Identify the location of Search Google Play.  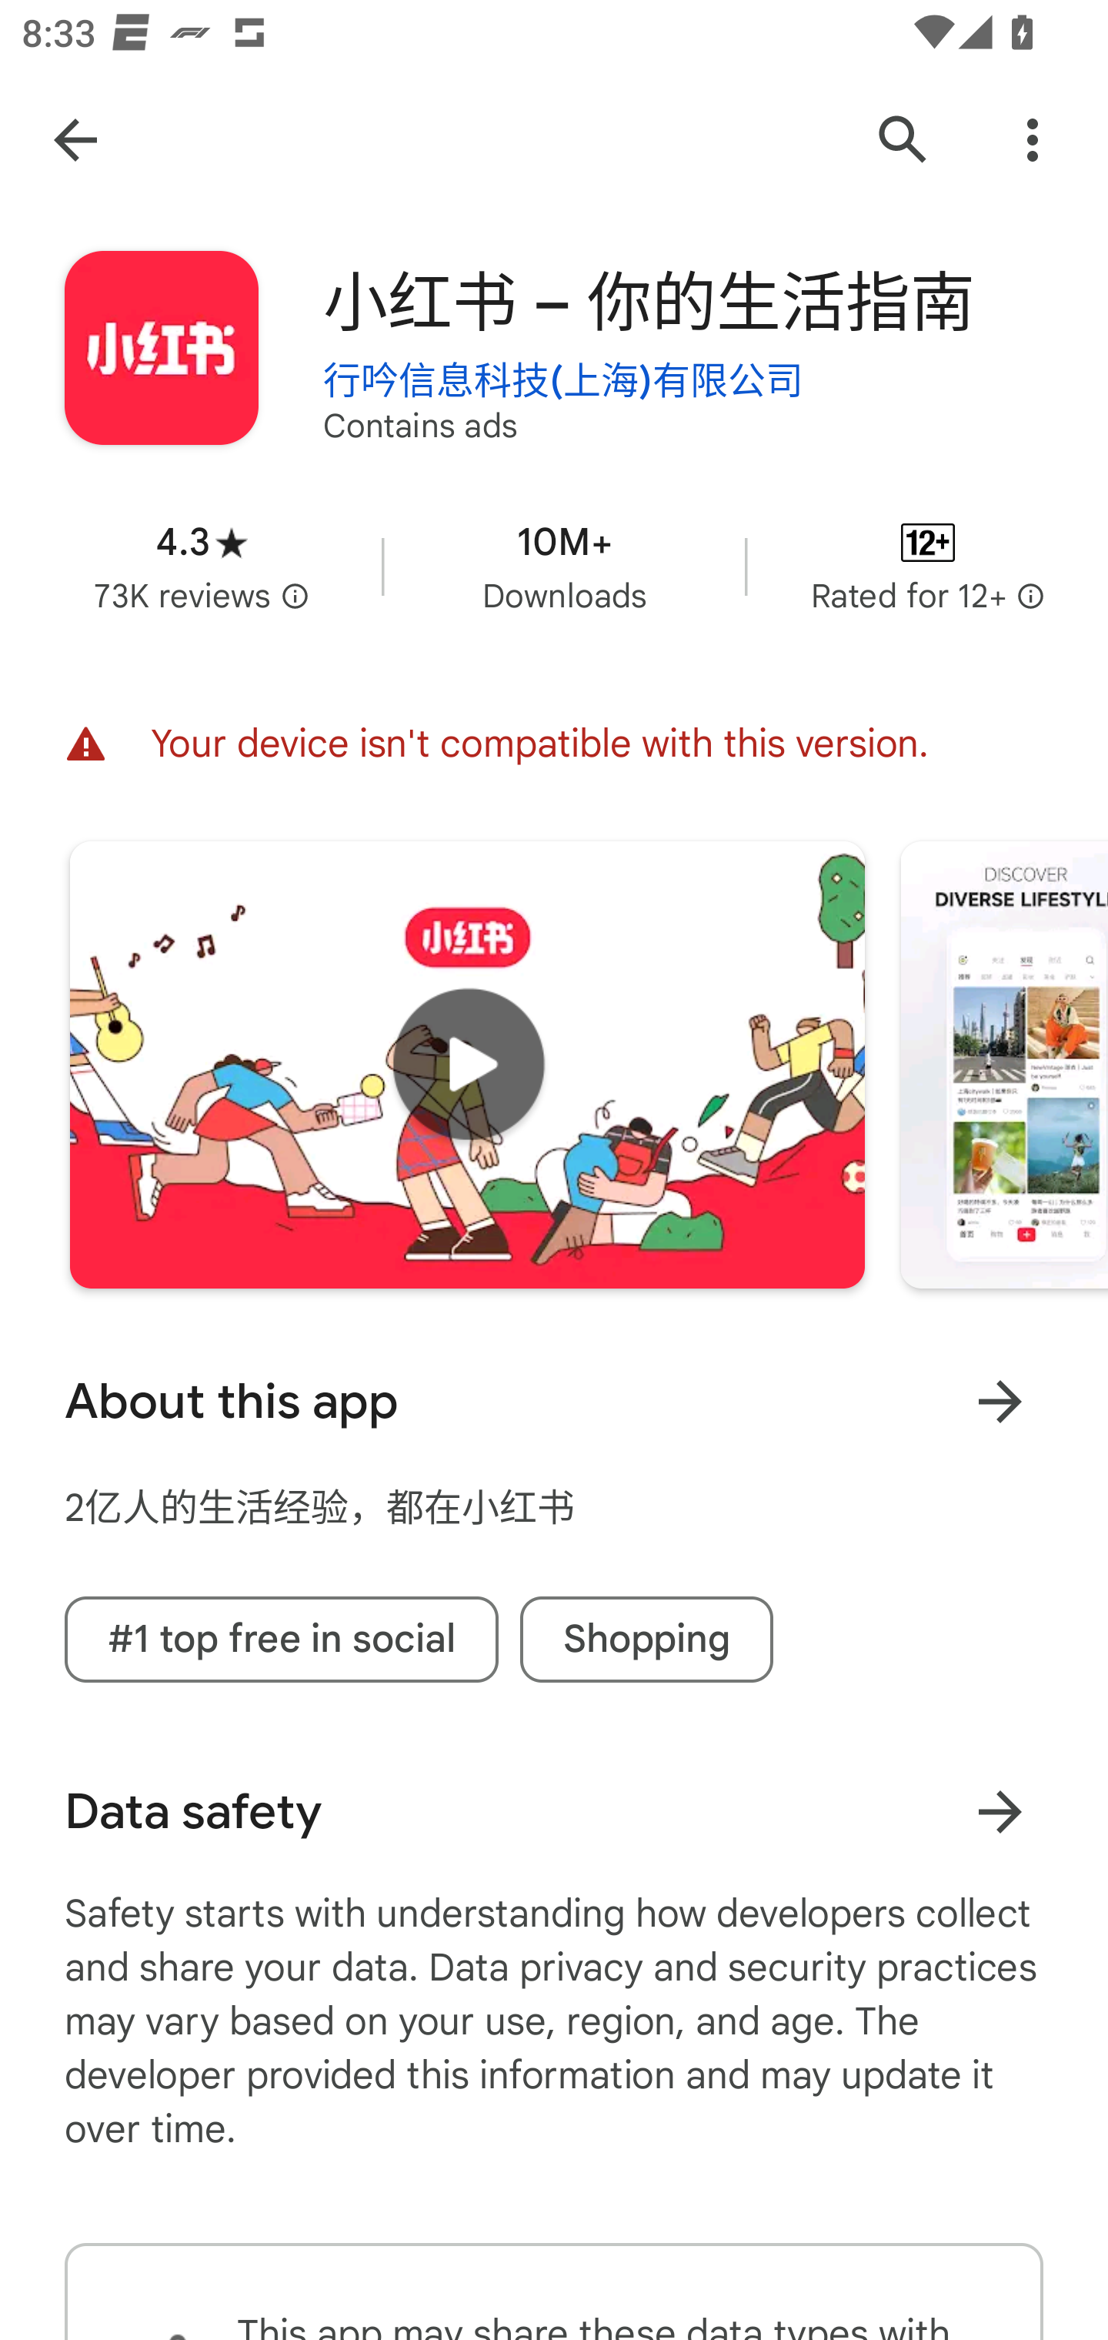
(903, 140).